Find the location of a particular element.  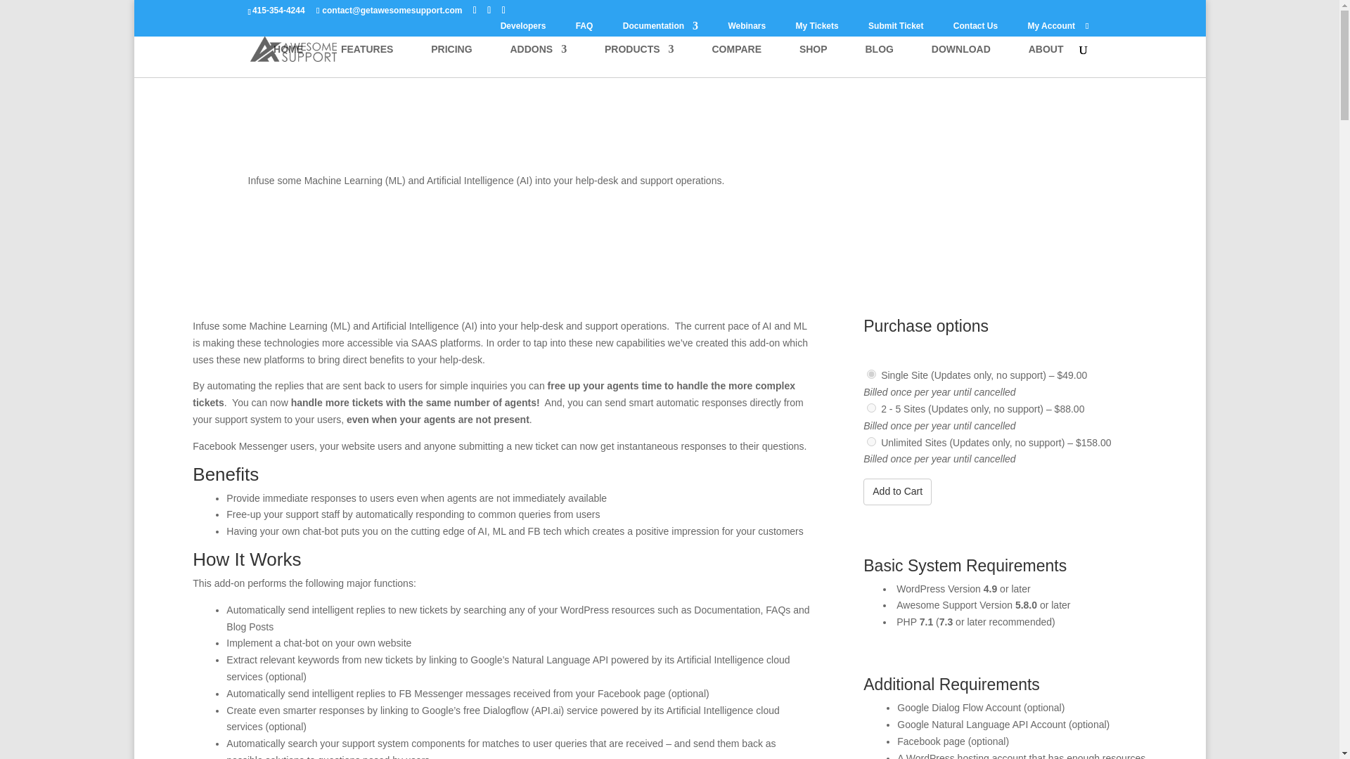

1 is located at coordinates (871, 374).